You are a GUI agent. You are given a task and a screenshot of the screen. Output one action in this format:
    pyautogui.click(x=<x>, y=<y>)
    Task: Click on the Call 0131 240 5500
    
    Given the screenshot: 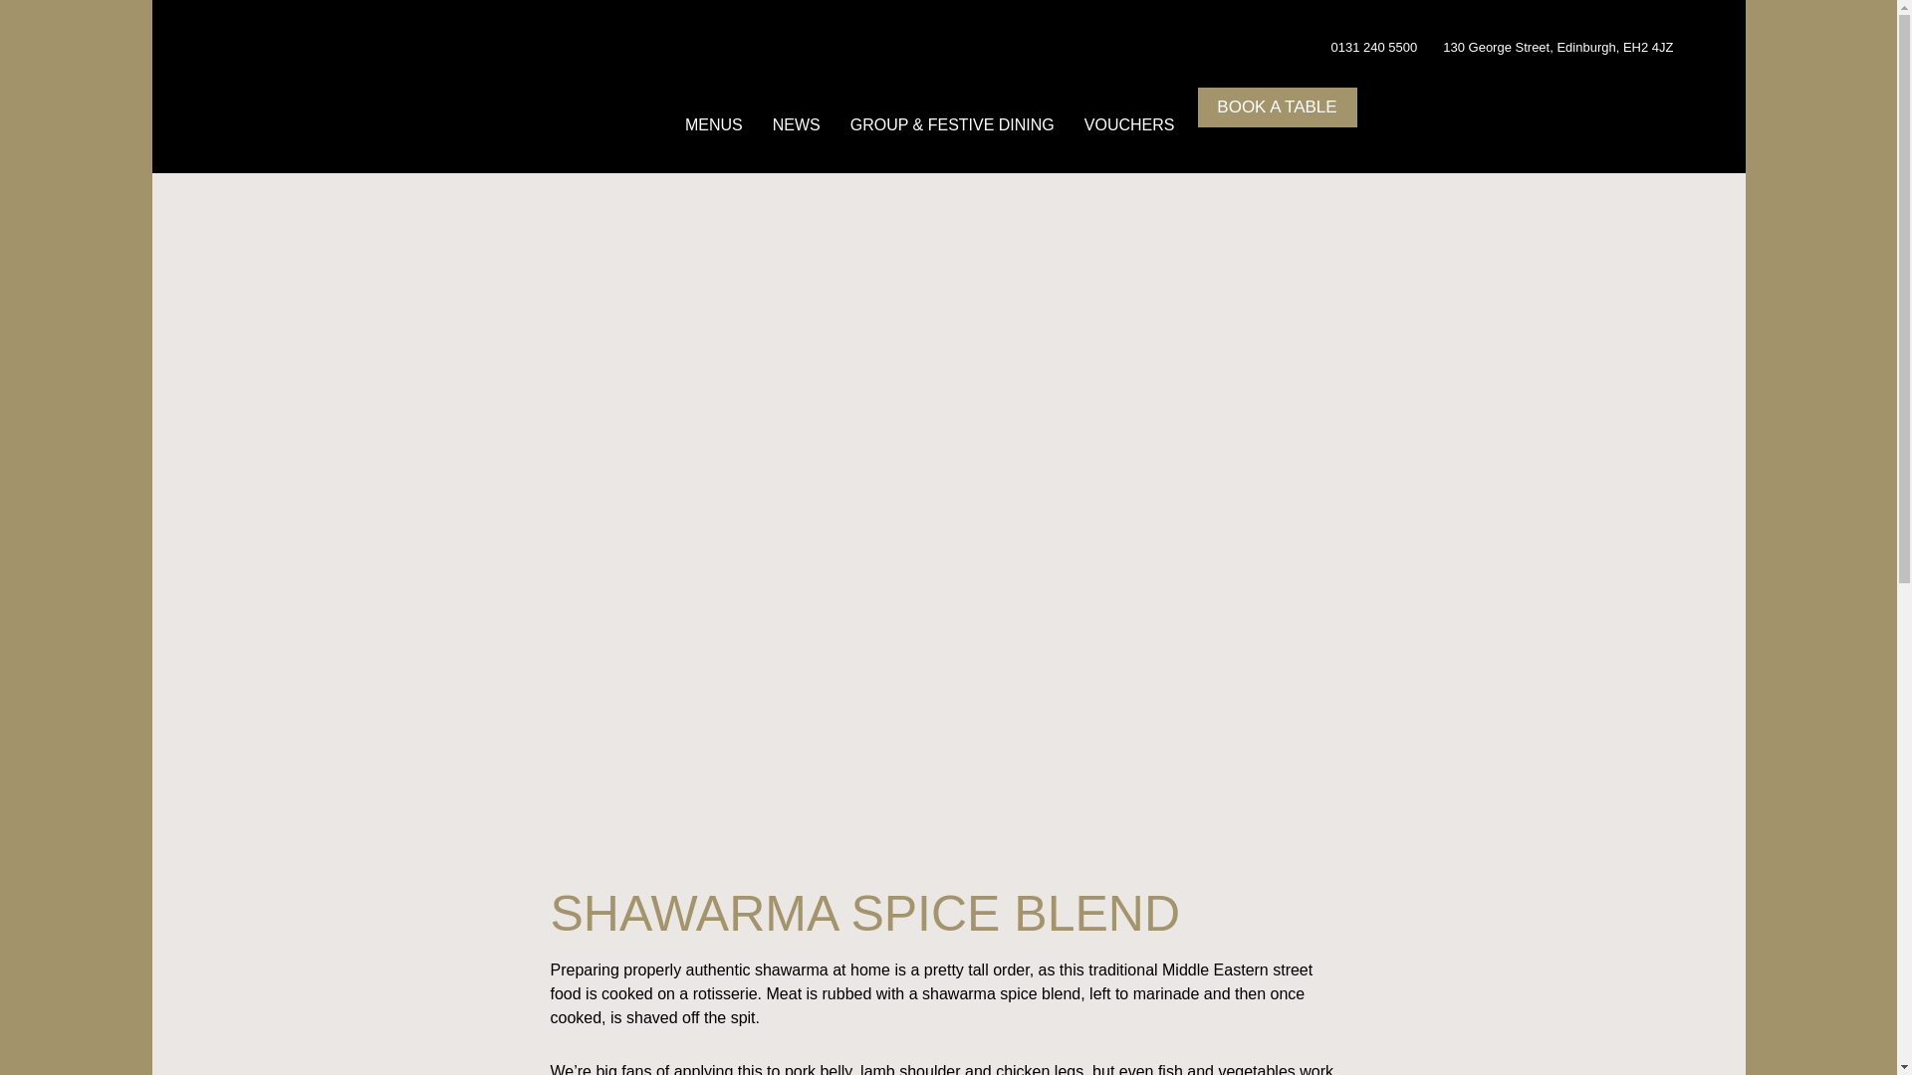 What is the action you would take?
    pyautogui.click(x=1373, y=48)
    